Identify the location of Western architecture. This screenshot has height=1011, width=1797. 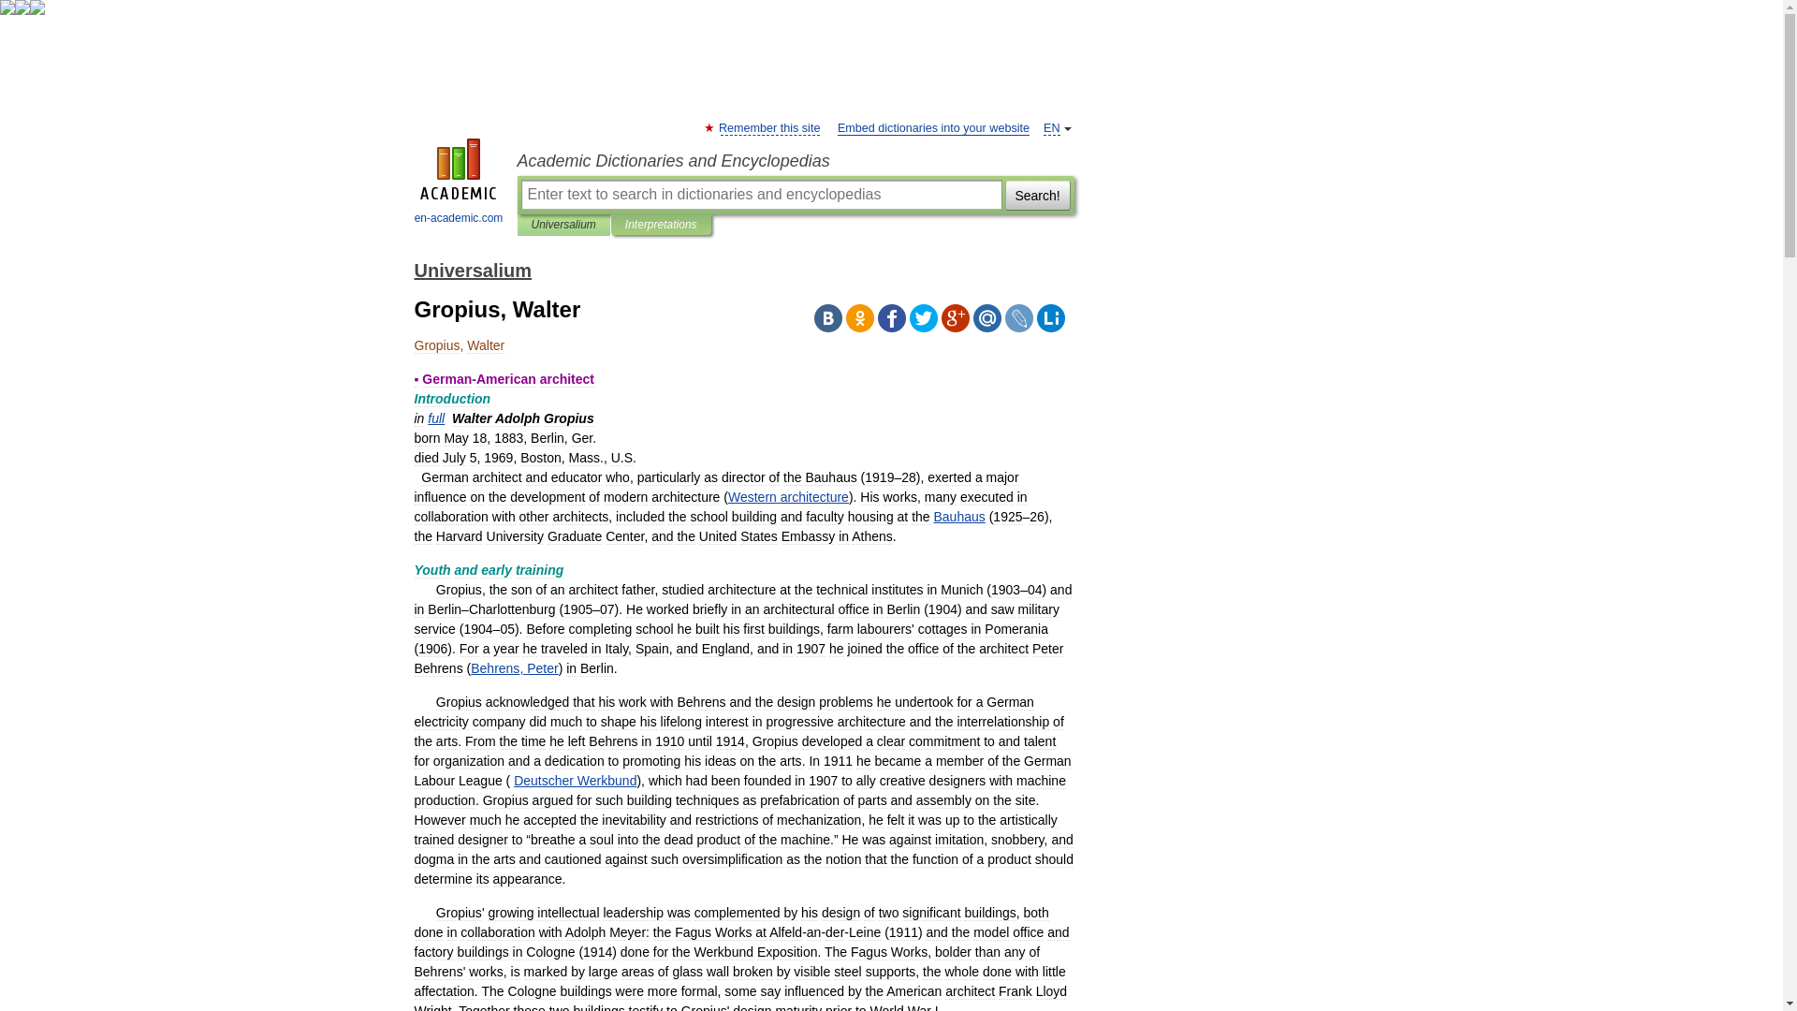
(788, 496).